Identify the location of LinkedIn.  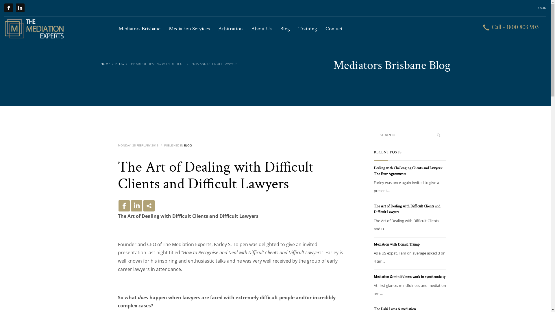
(20, 8).